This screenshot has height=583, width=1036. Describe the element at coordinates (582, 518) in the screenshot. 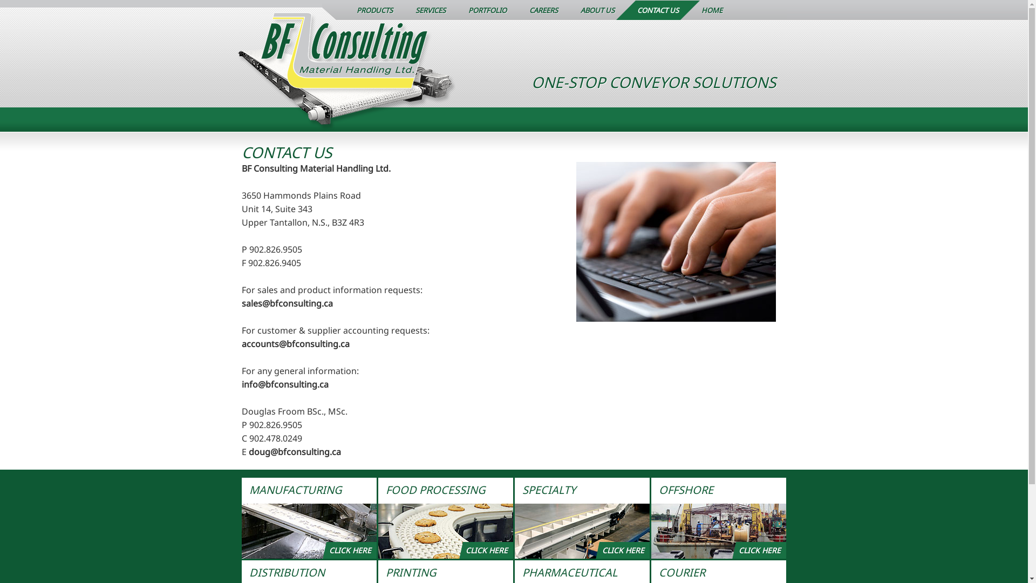

I see `CLICK HERE` at that location.